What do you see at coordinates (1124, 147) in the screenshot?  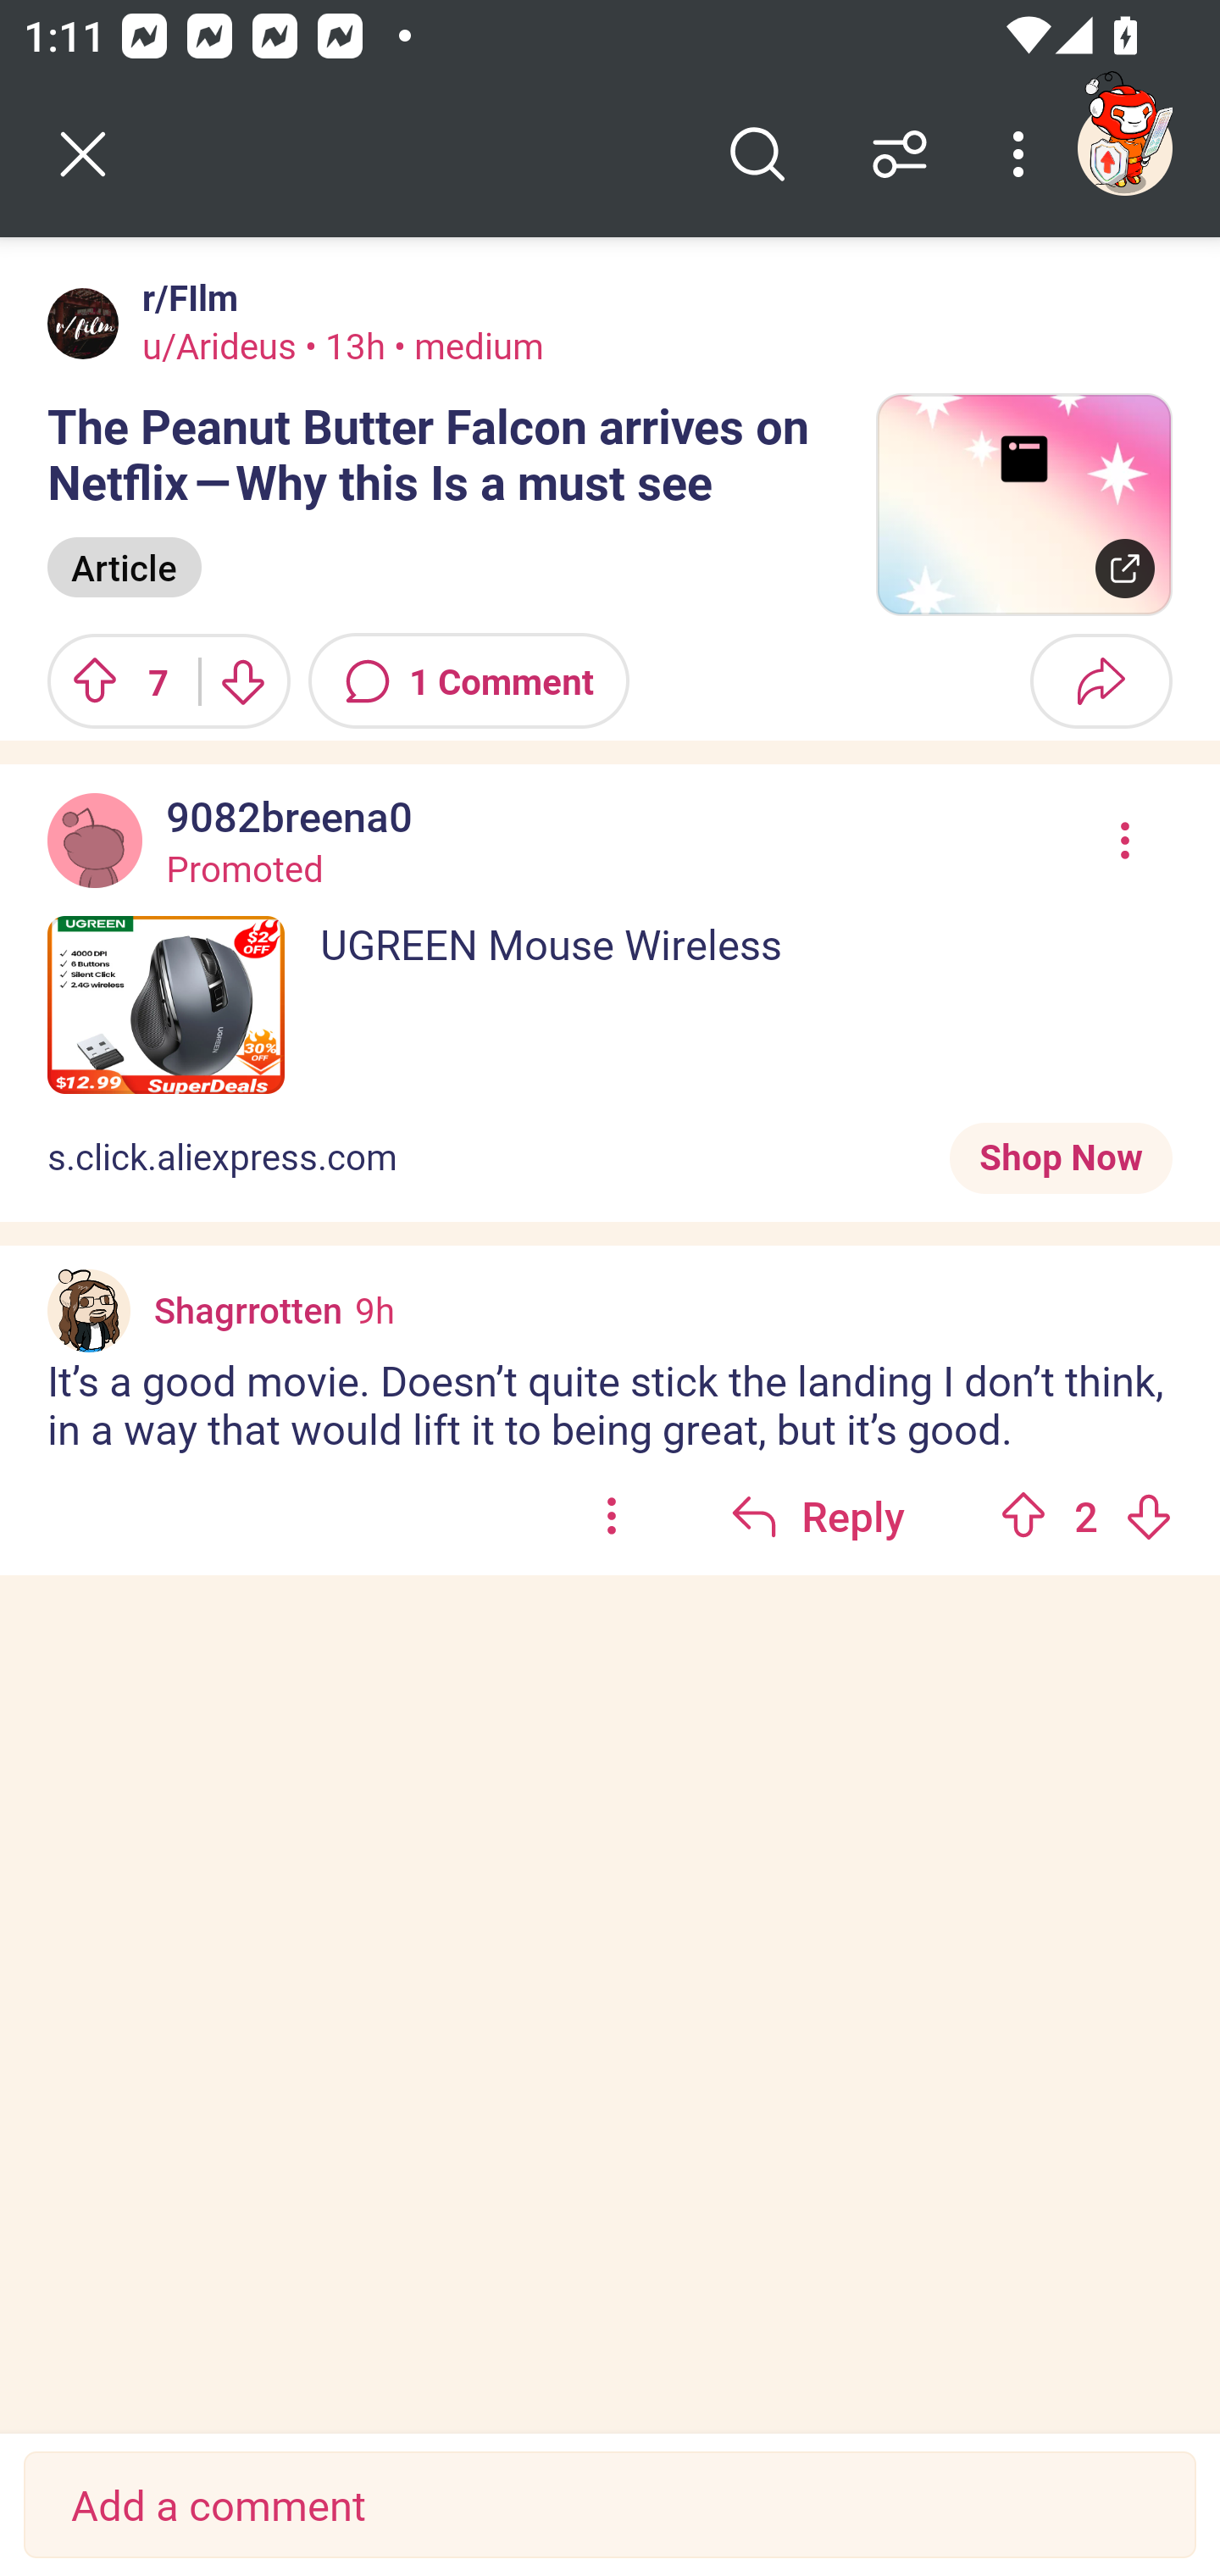 I see `TestAppium002 account` at bounding box center [1124, 147].